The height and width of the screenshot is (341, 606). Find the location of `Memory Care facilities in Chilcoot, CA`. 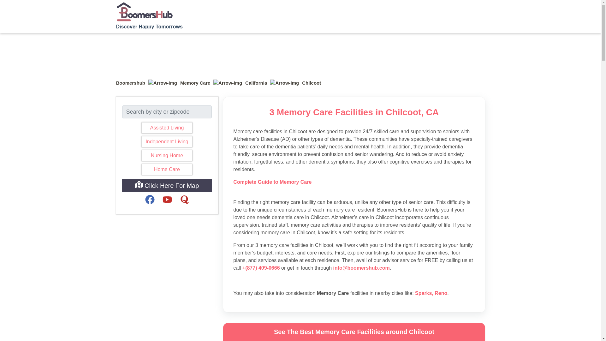

Memory Care facilities in Chilcoot, CA is located at coordinates (311, 83).